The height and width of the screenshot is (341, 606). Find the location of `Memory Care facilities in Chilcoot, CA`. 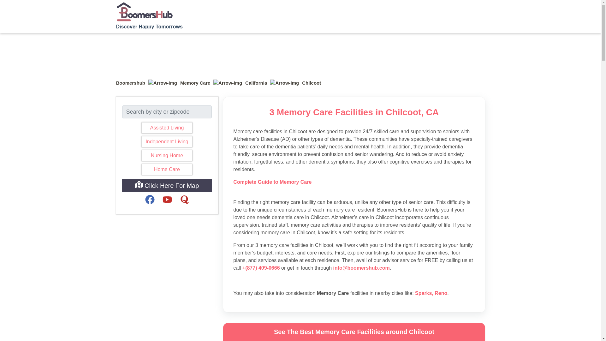

Memory Care facilities in Chilcoot, CA is located at coordinates (311, 83).